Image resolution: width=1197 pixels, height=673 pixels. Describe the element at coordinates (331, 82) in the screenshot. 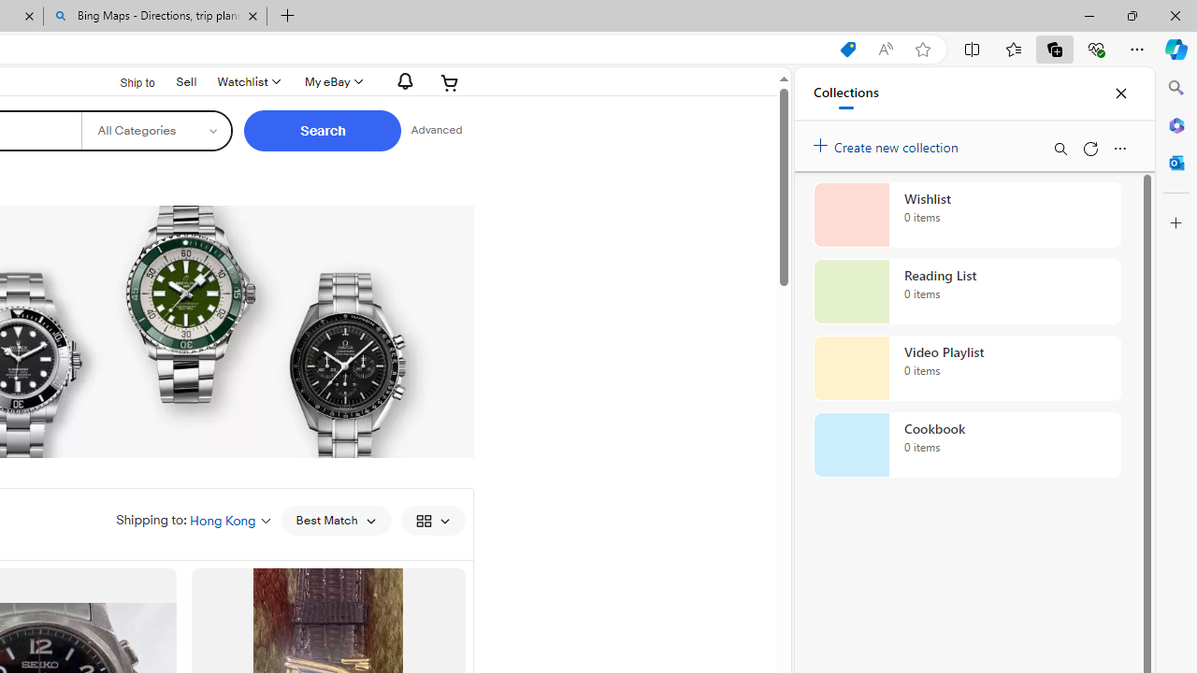

I see `My eBay` at that location.